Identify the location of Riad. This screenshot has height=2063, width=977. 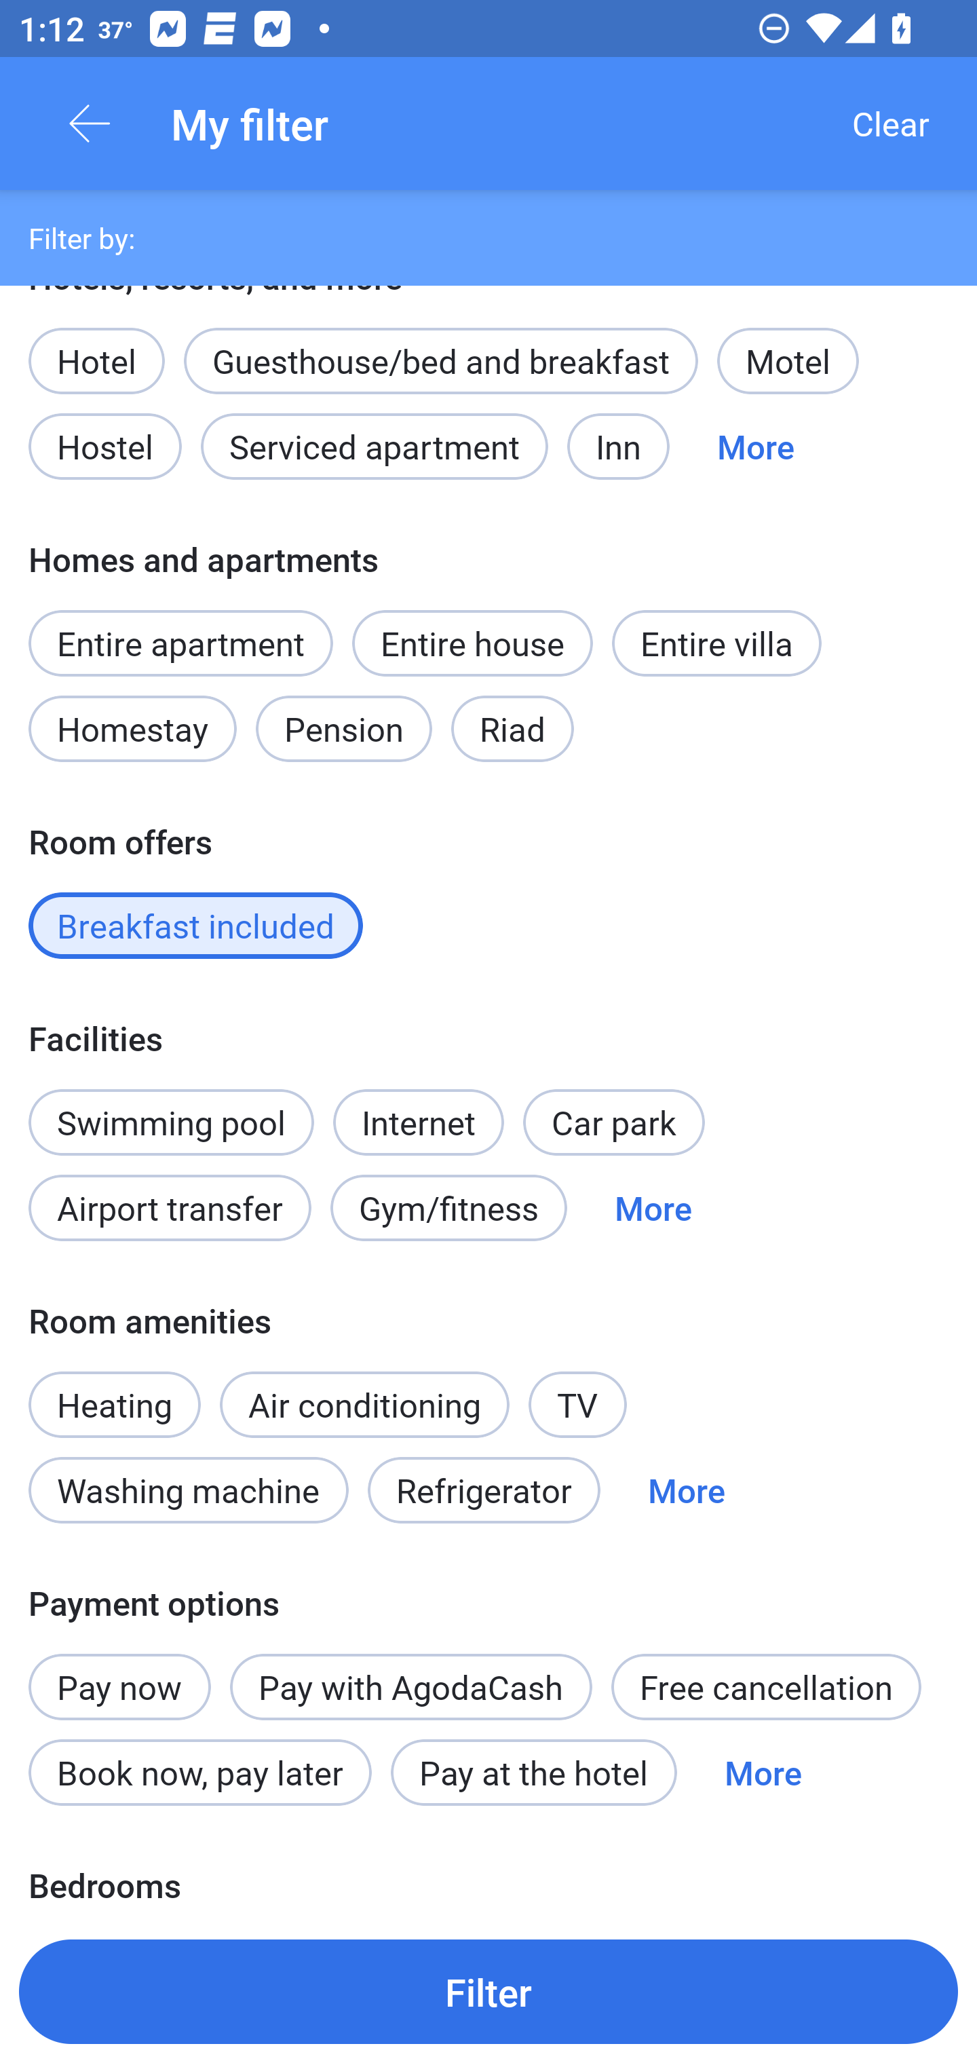
(513, 729).